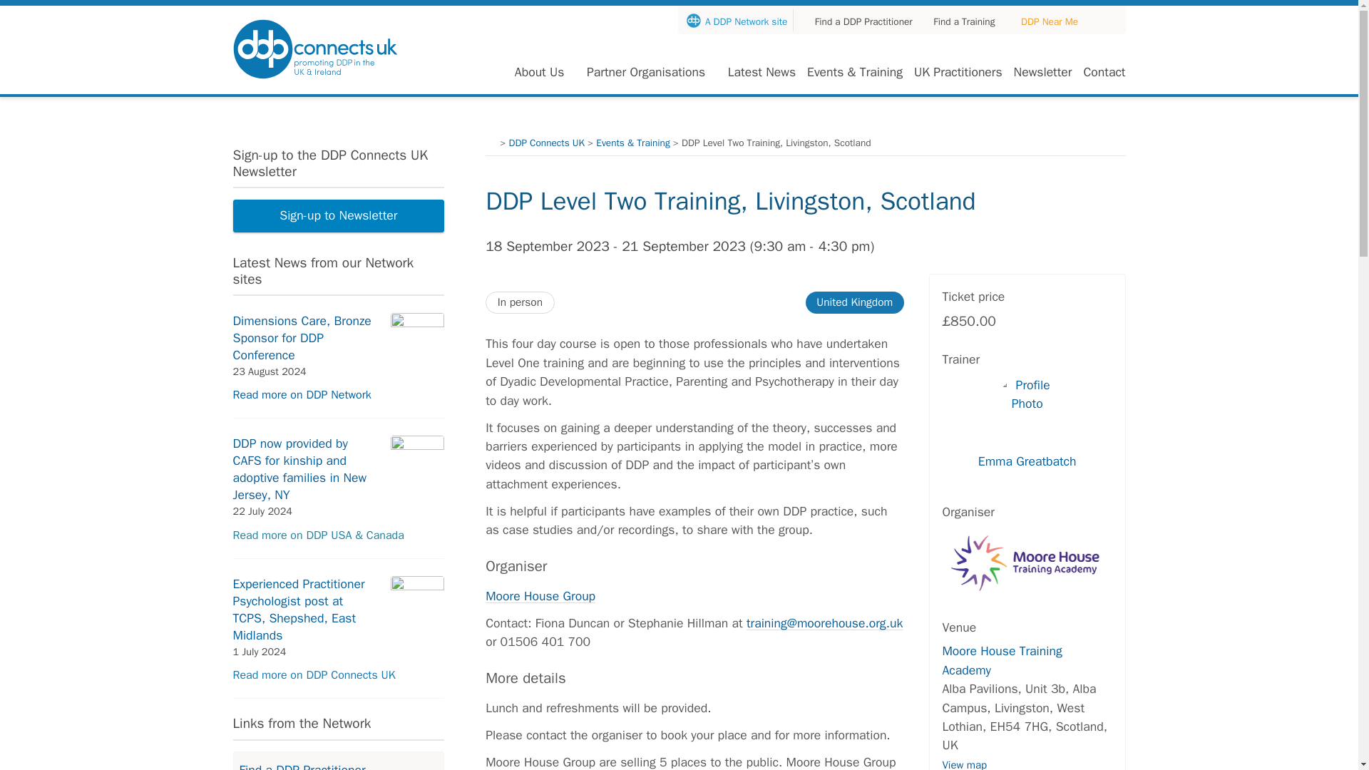 The image size is (1369, 770). I want to click on Newsletter, so click(1042, 71).